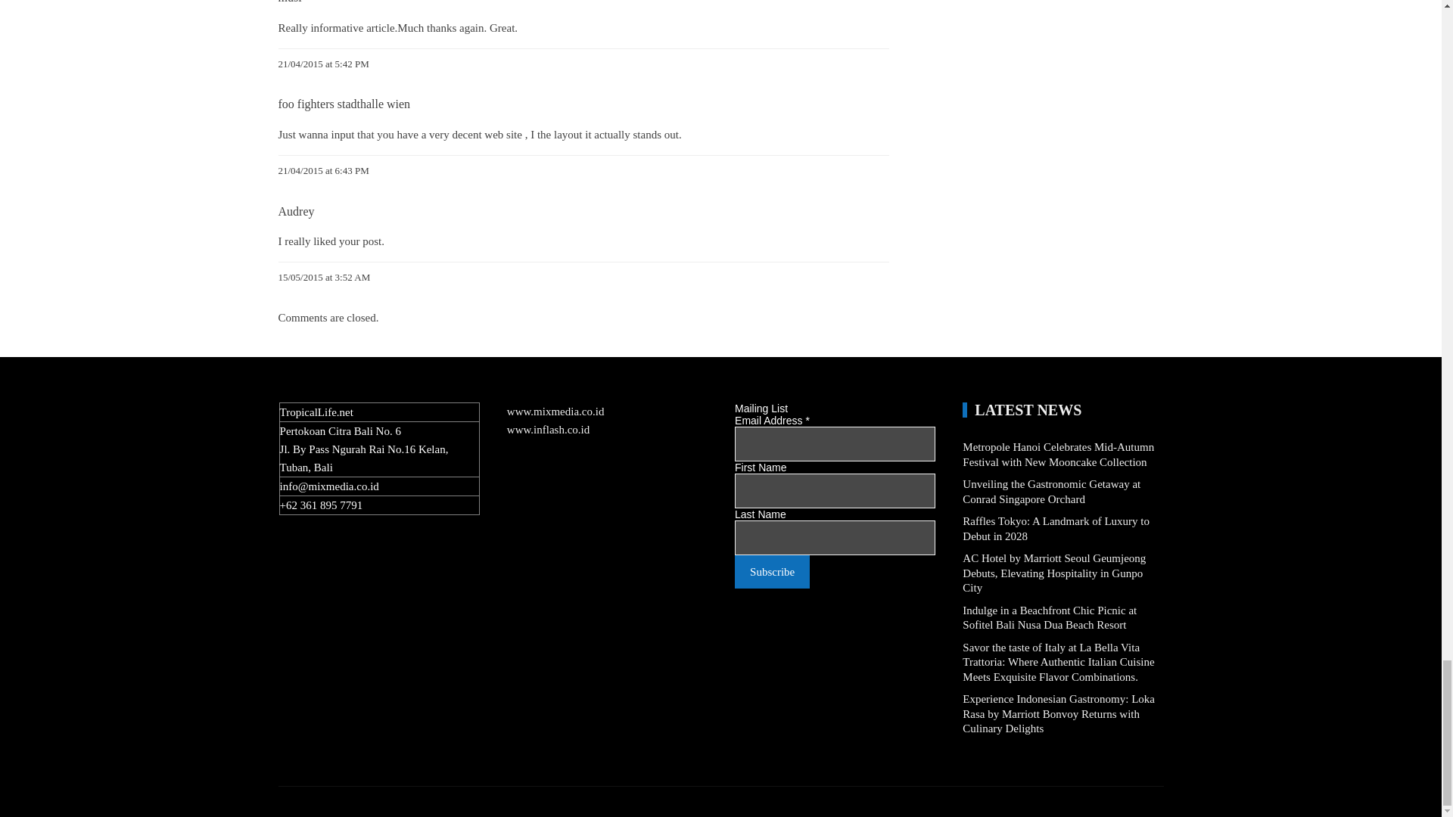 This screenshot has width=1453, height=817. I want to click on musi, so click(291, 2).